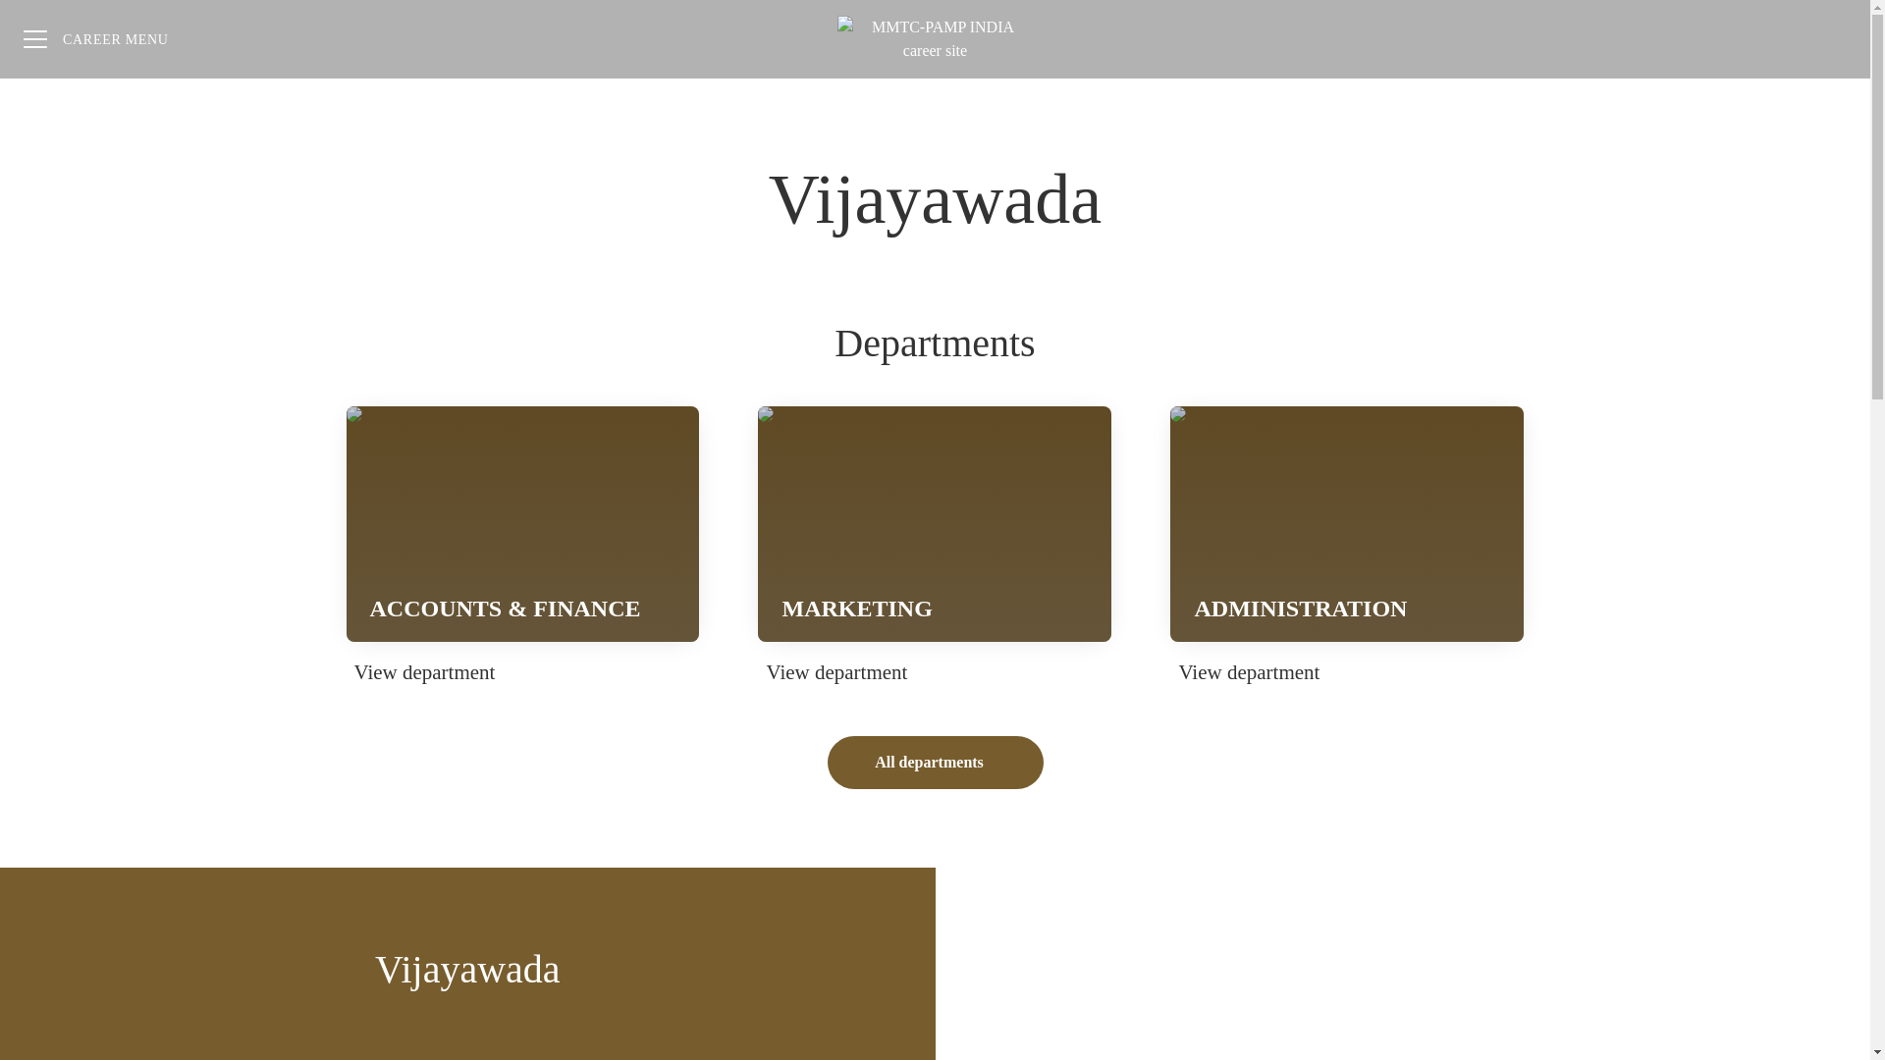  Describe the element at coordinates (1347, 546) in the screenshot. I see `Career menu` at that location.